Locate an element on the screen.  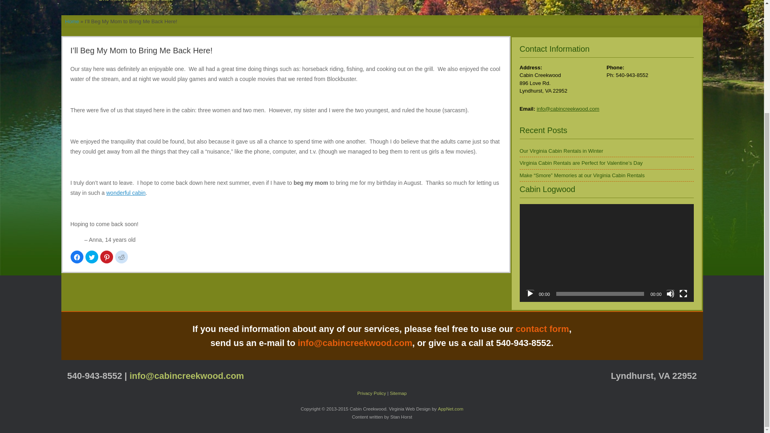
AppNet.com is located at coordinates (451, 409).